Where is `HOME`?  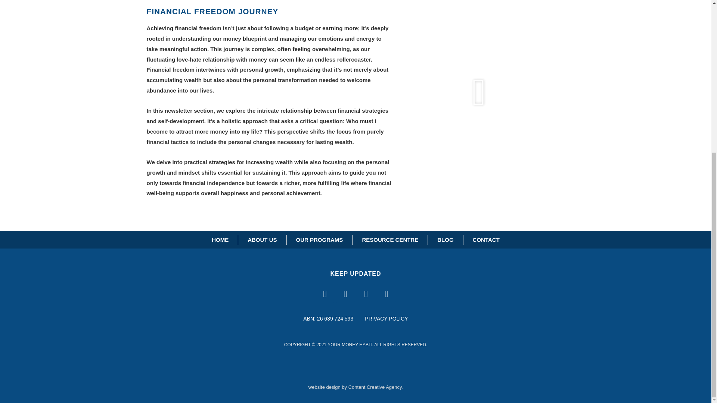 HOME is located at coordinates (220, 240).